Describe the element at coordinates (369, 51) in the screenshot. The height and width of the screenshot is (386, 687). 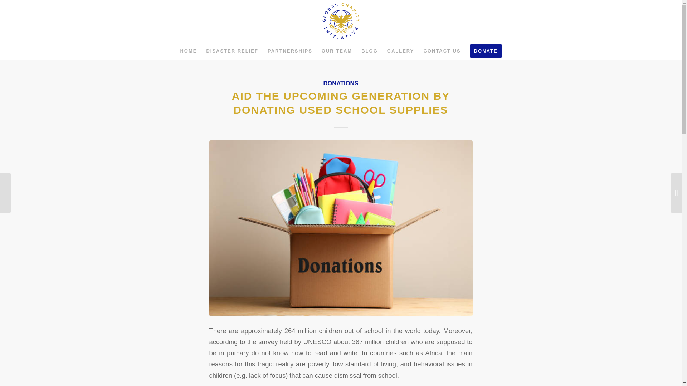
I see `BLOG` at that location.